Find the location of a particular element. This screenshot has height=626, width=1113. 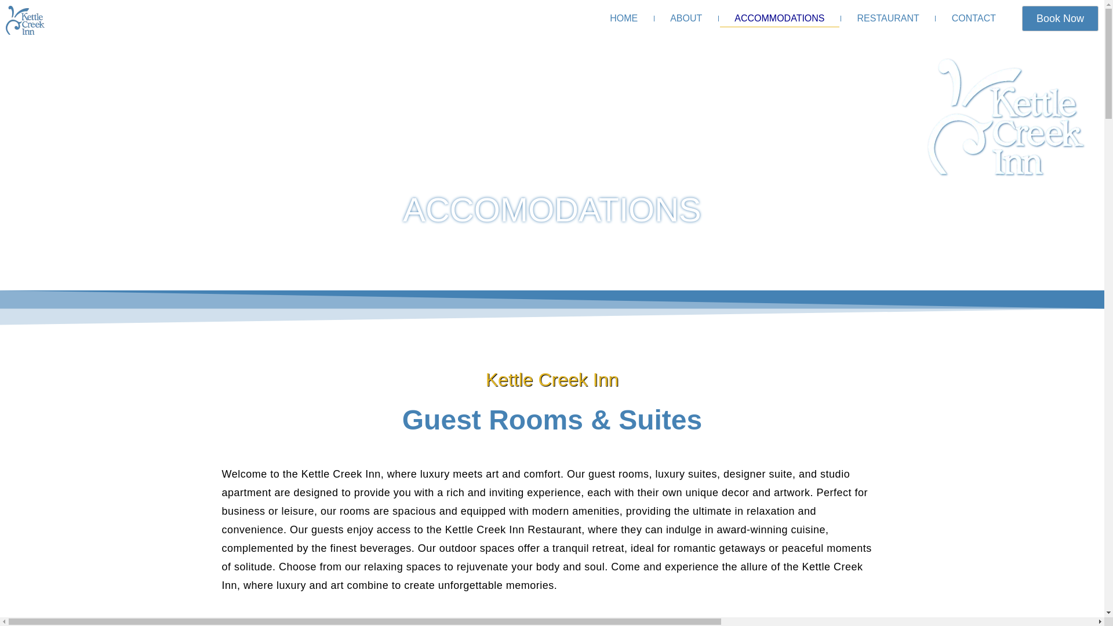

RESTAURANT is located at coordinates (888, 19).